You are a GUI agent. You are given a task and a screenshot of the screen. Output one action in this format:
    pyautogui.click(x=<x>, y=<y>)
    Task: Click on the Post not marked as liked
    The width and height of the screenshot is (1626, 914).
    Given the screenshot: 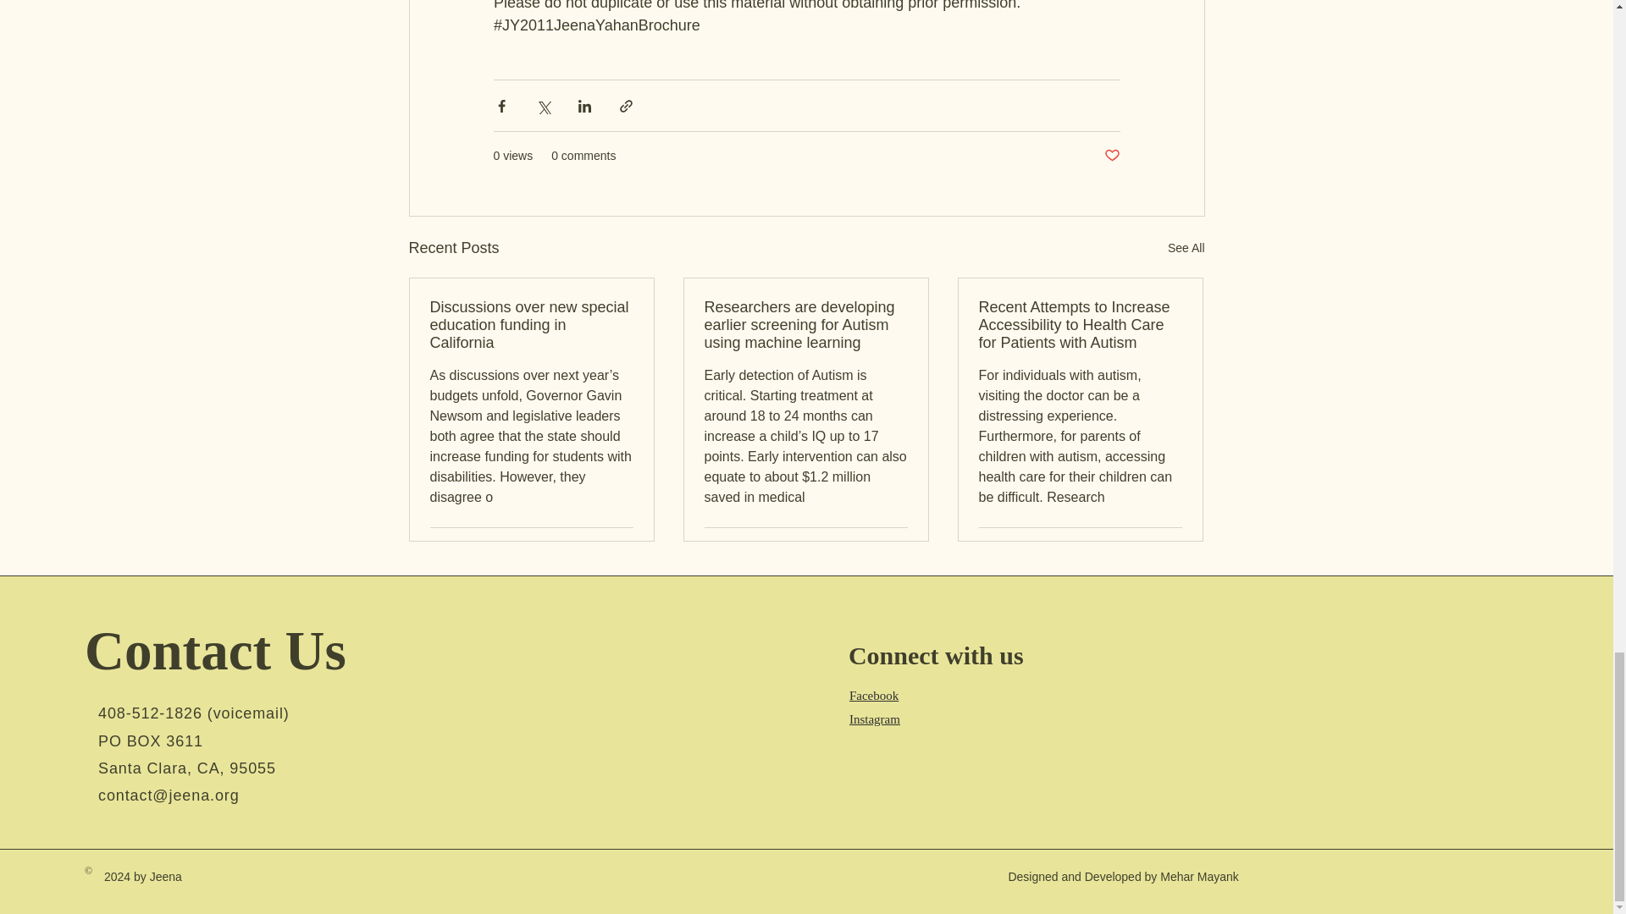 What is the action you would take?
    pyautogui.click(x=899, y=548)
    